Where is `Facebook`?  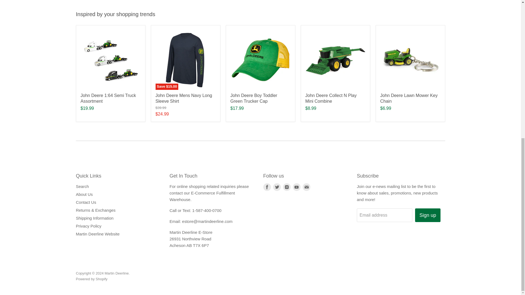
Facebook is located at coordinates (267, 187).